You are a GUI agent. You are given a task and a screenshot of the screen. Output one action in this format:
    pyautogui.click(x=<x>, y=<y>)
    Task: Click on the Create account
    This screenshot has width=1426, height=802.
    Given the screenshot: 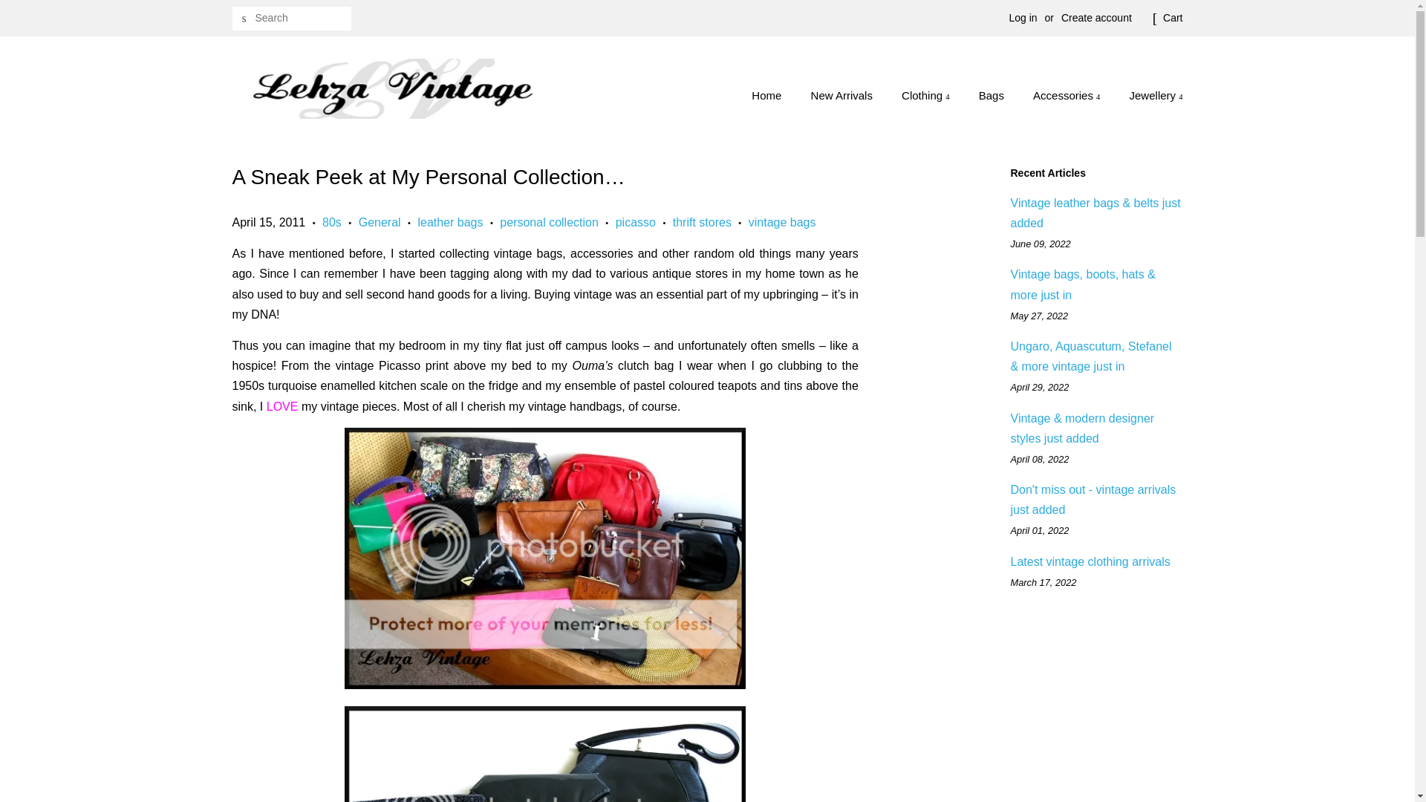 What is the action you would take?
    pyautogui.click(x=1096, y=18)
    